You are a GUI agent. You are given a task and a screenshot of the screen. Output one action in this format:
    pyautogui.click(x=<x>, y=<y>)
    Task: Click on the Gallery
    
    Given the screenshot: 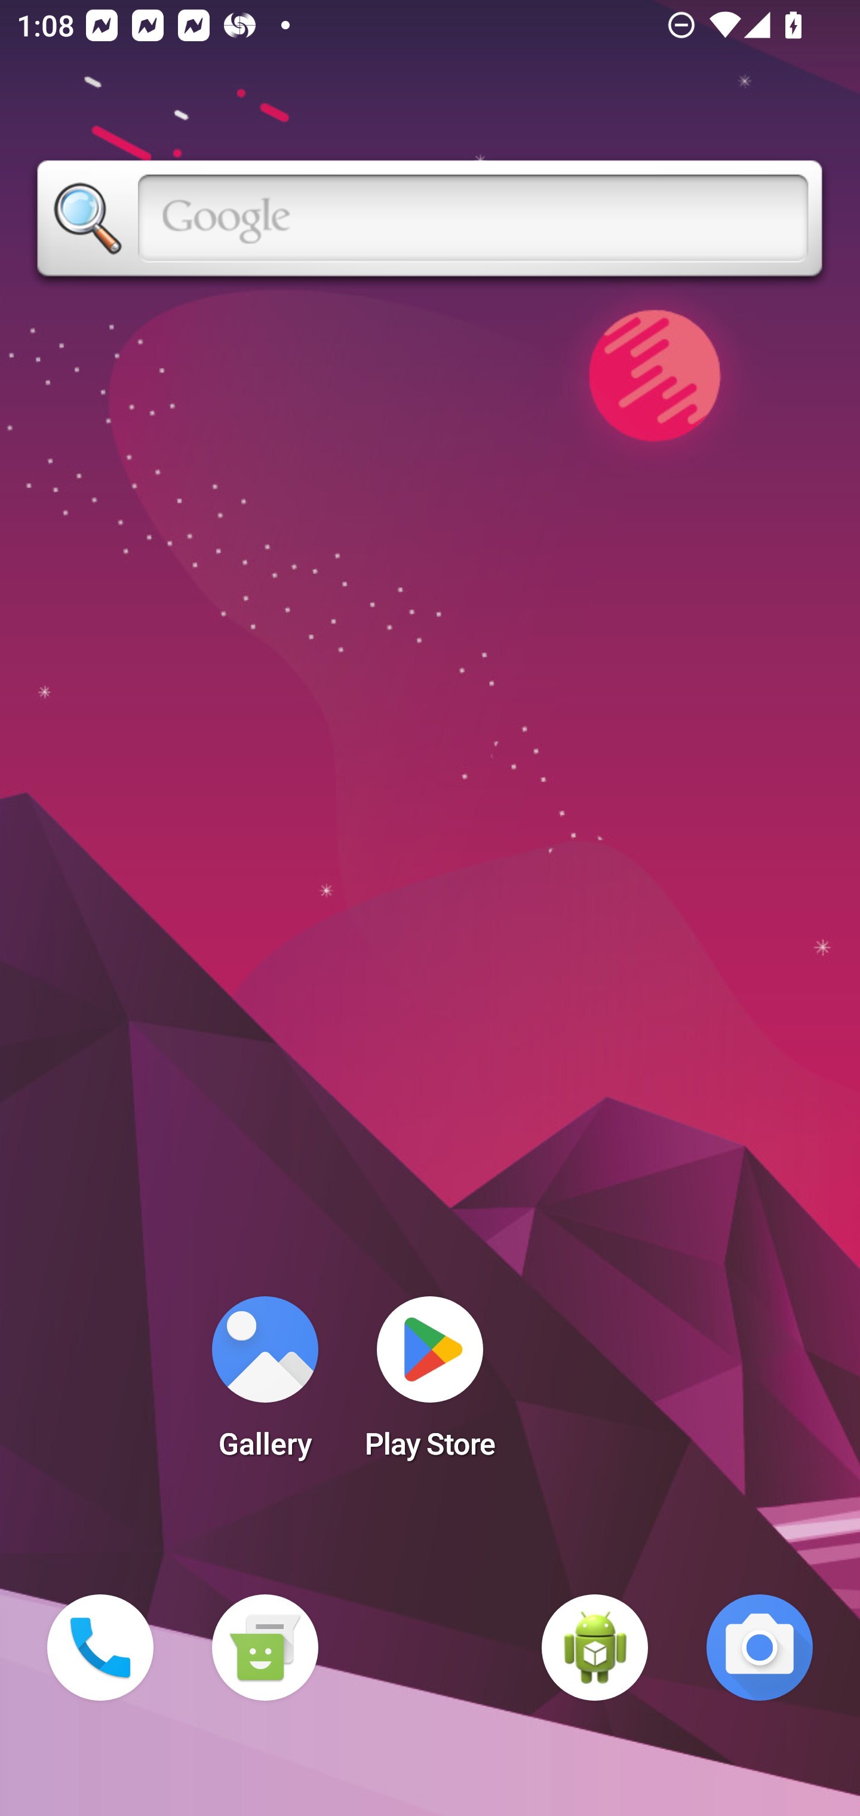 What is the action you would take?
    pyautogui.click(x=265, y=1385)
    